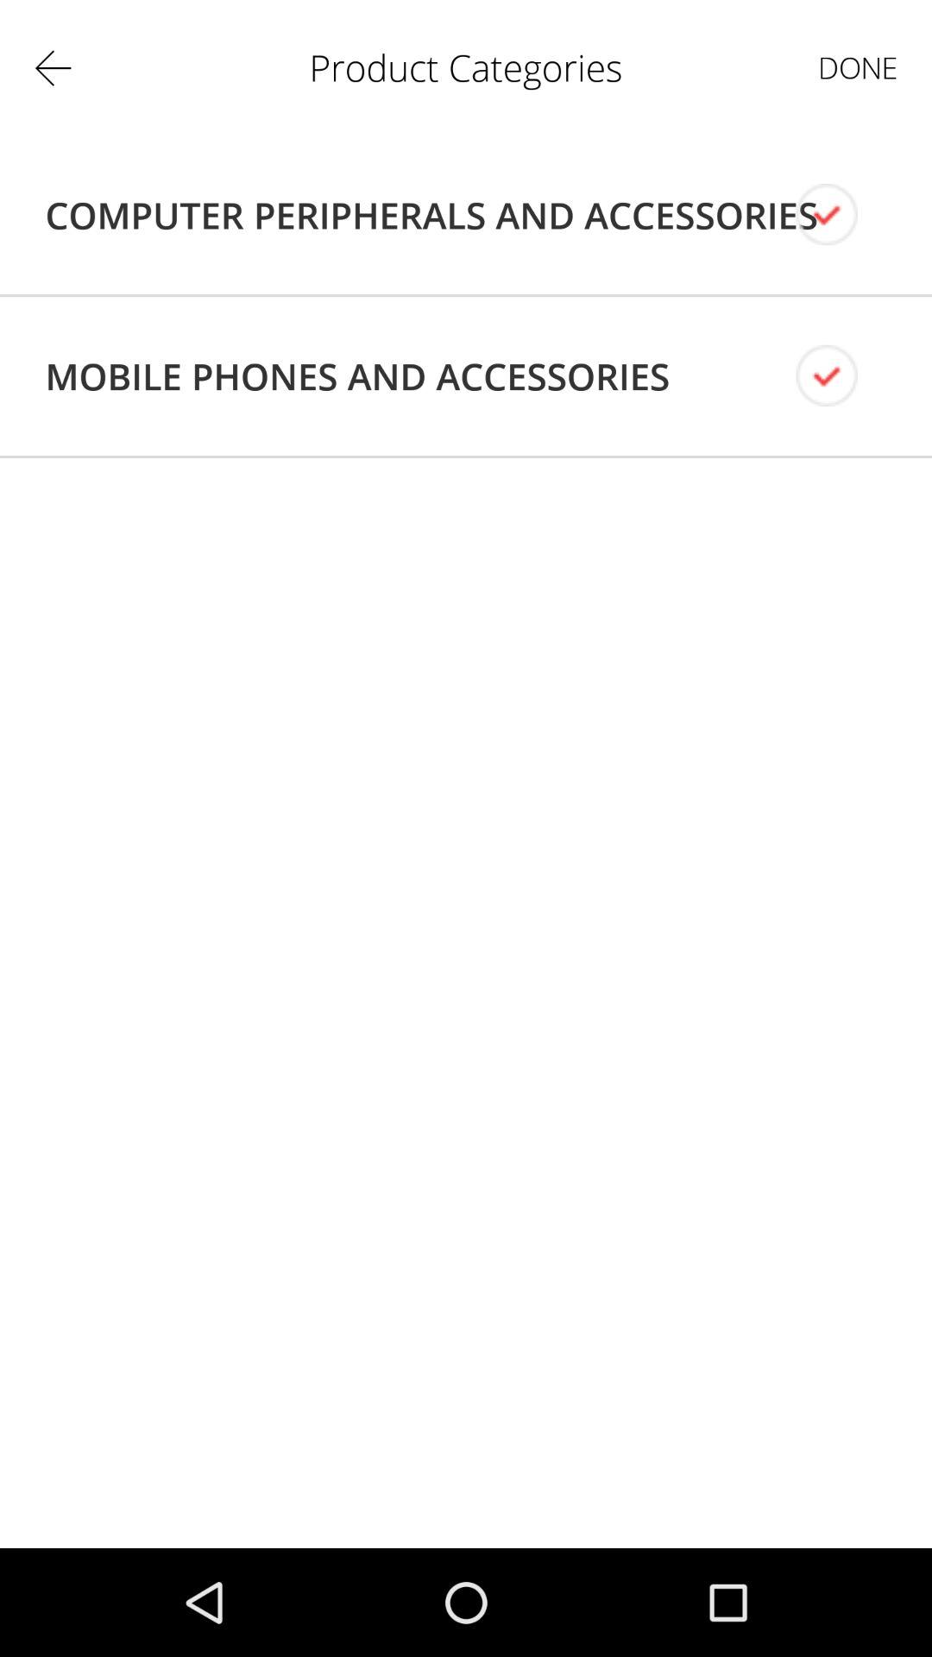  I want to click on flip until computer peripherals and icon, so click(431, 215).